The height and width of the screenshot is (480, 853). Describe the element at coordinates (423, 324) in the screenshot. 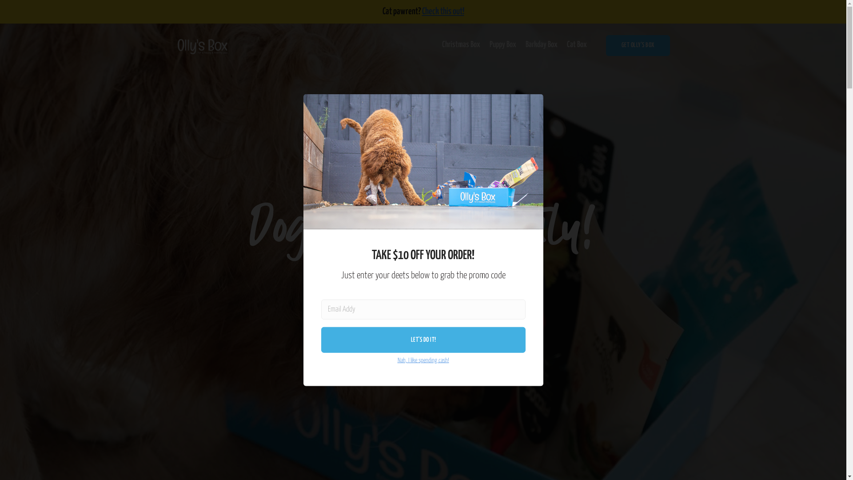

I see `GET OLLY'S BOX, SAVE $10!` at that location.